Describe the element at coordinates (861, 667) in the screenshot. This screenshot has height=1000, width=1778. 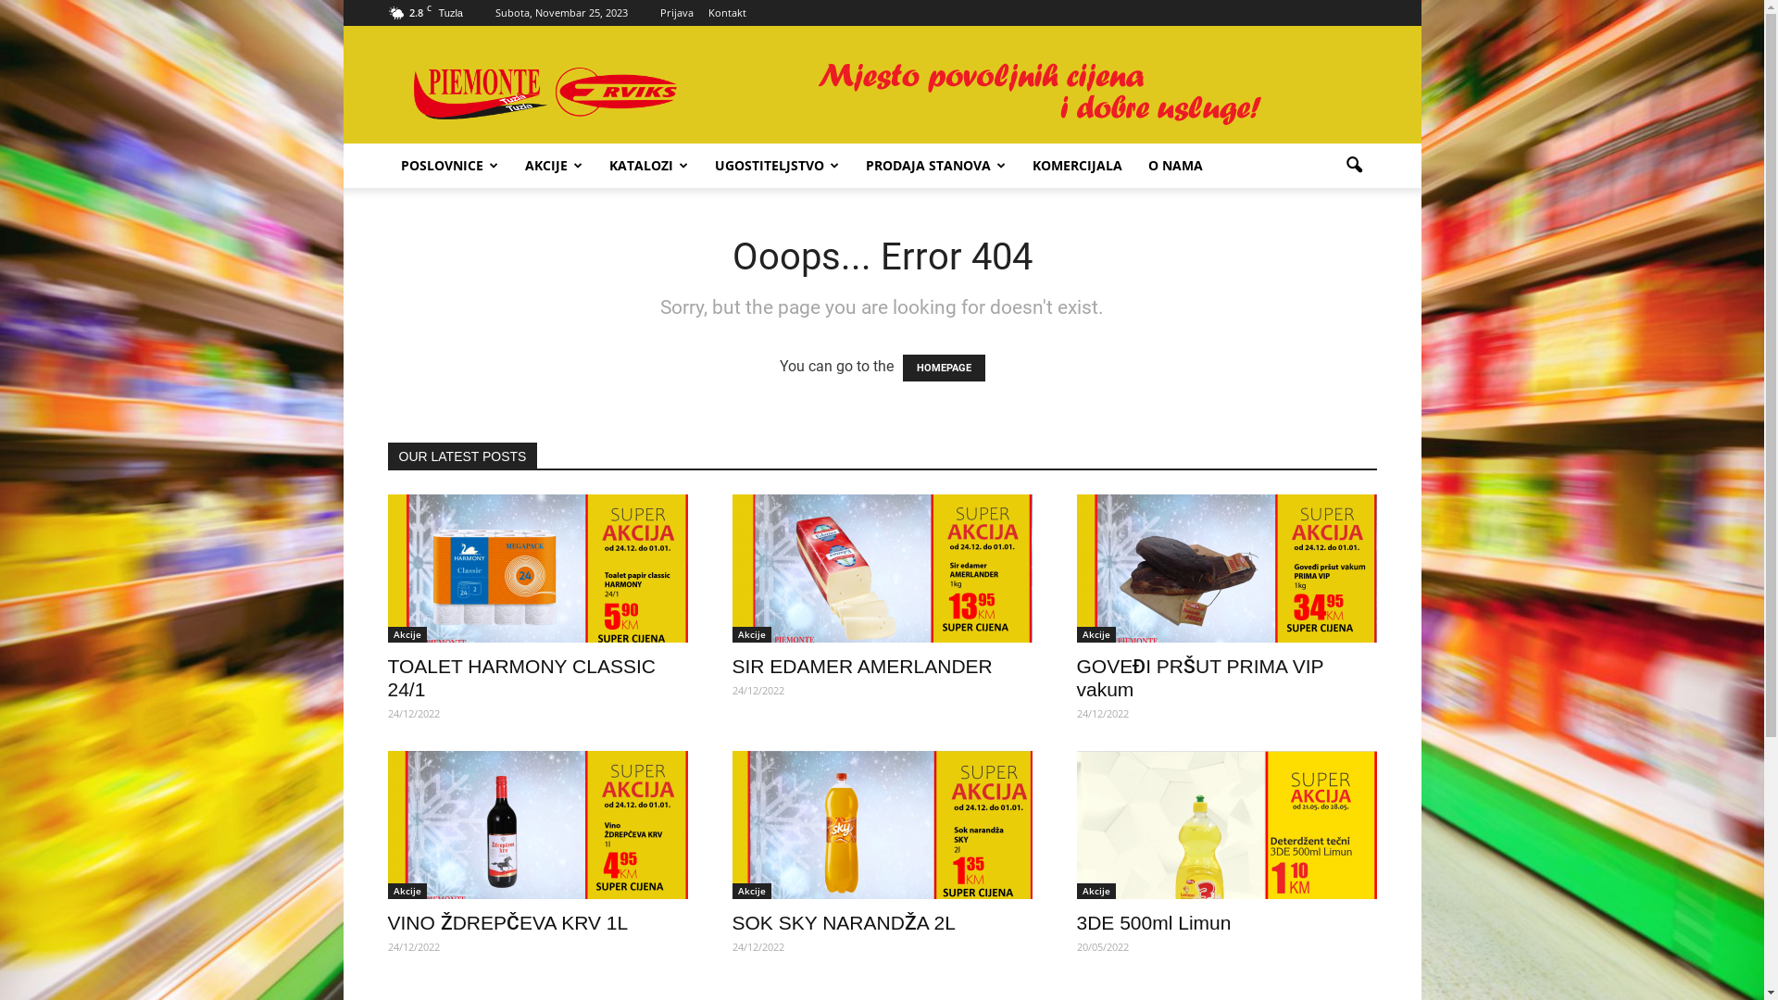
I see `SIR EDAMER AMERLANDER` at that location.